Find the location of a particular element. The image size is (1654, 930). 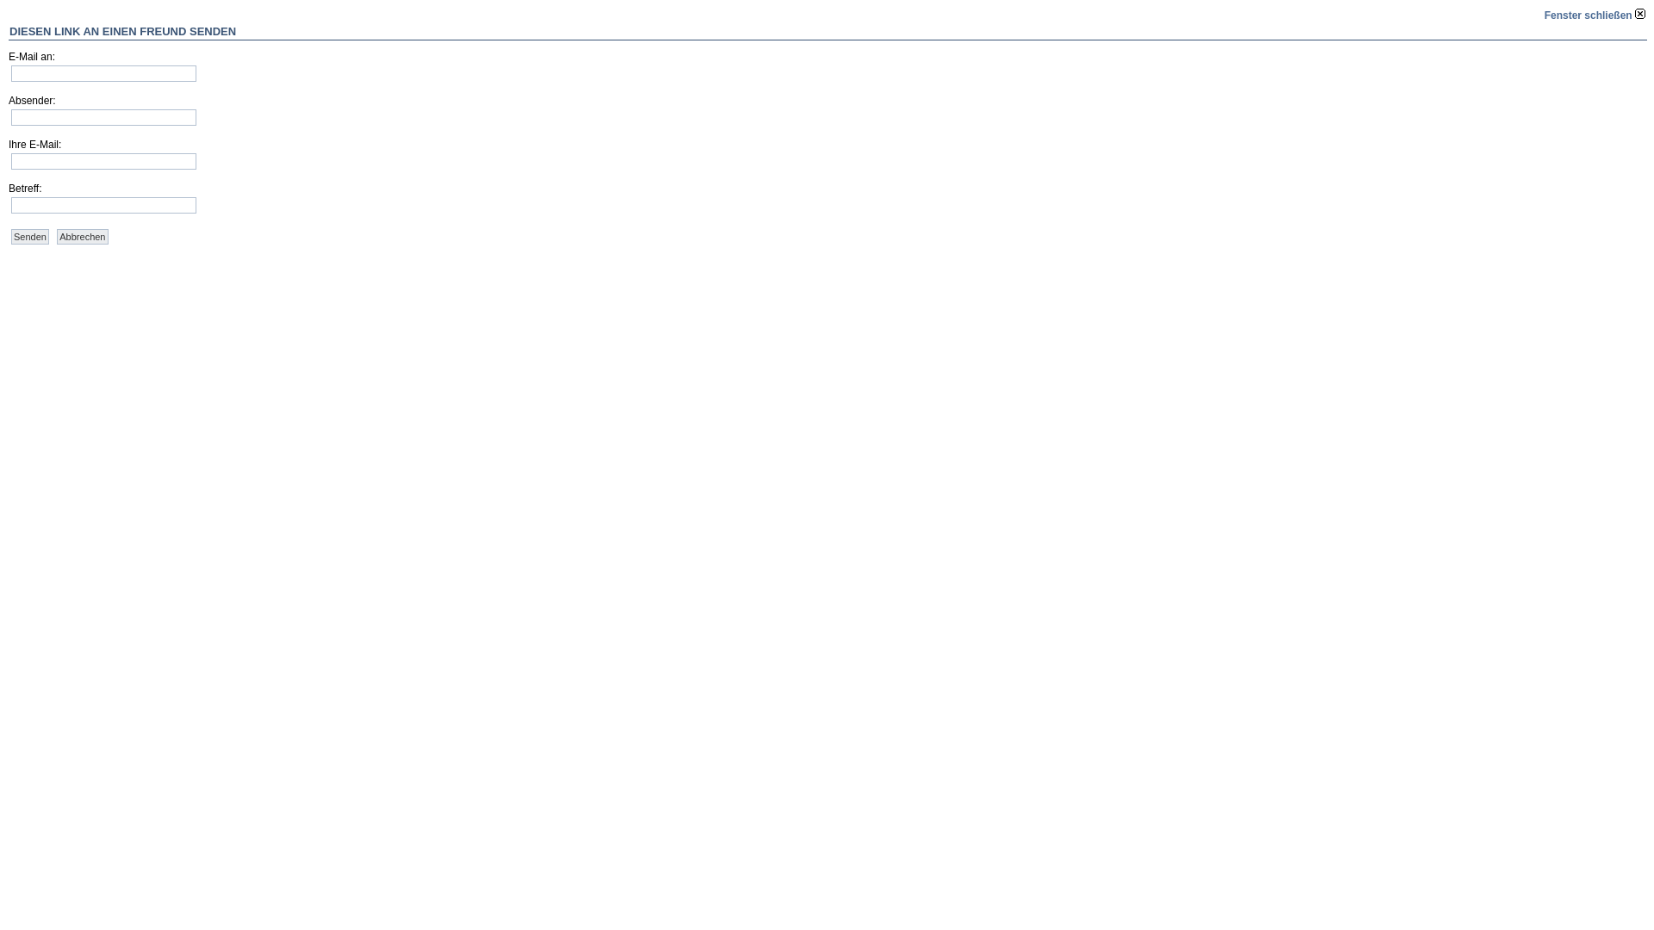

Abbrechen is located at coordinates (83, 237).